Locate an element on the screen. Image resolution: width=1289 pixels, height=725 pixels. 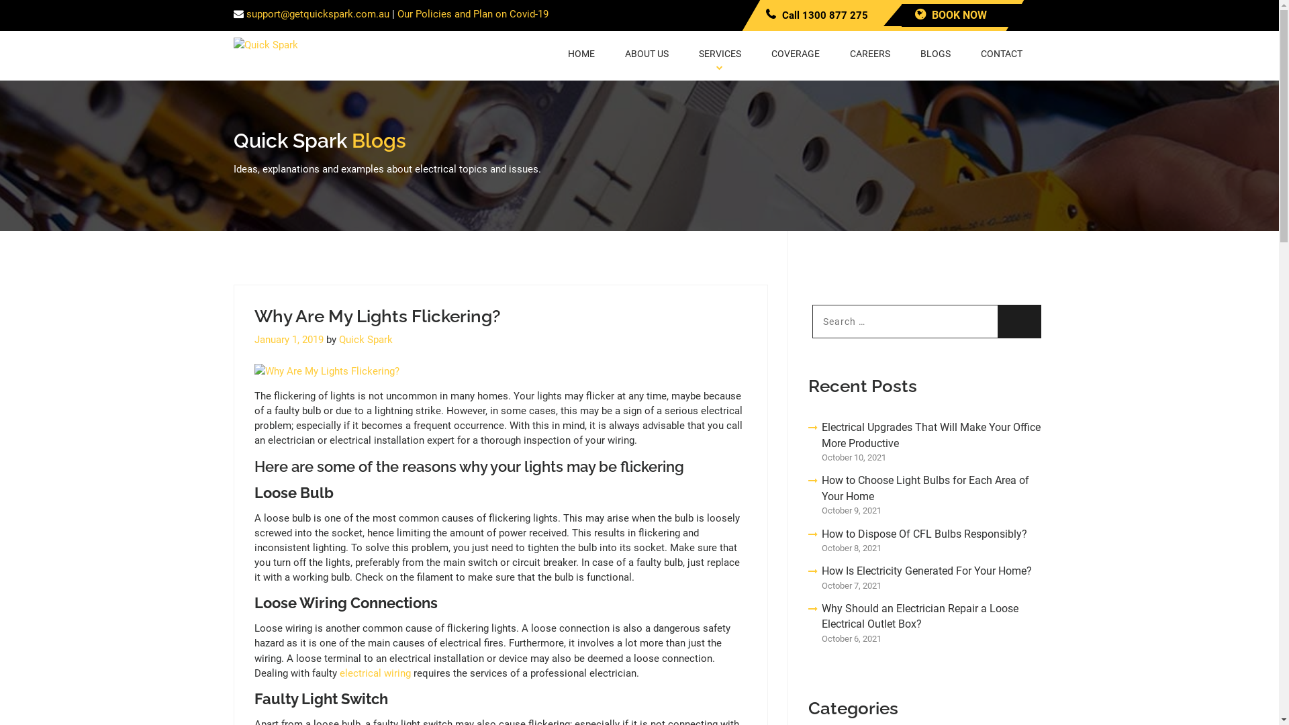
Our Policies and Plan on Covid-19 is located at coordinates (473, 14).